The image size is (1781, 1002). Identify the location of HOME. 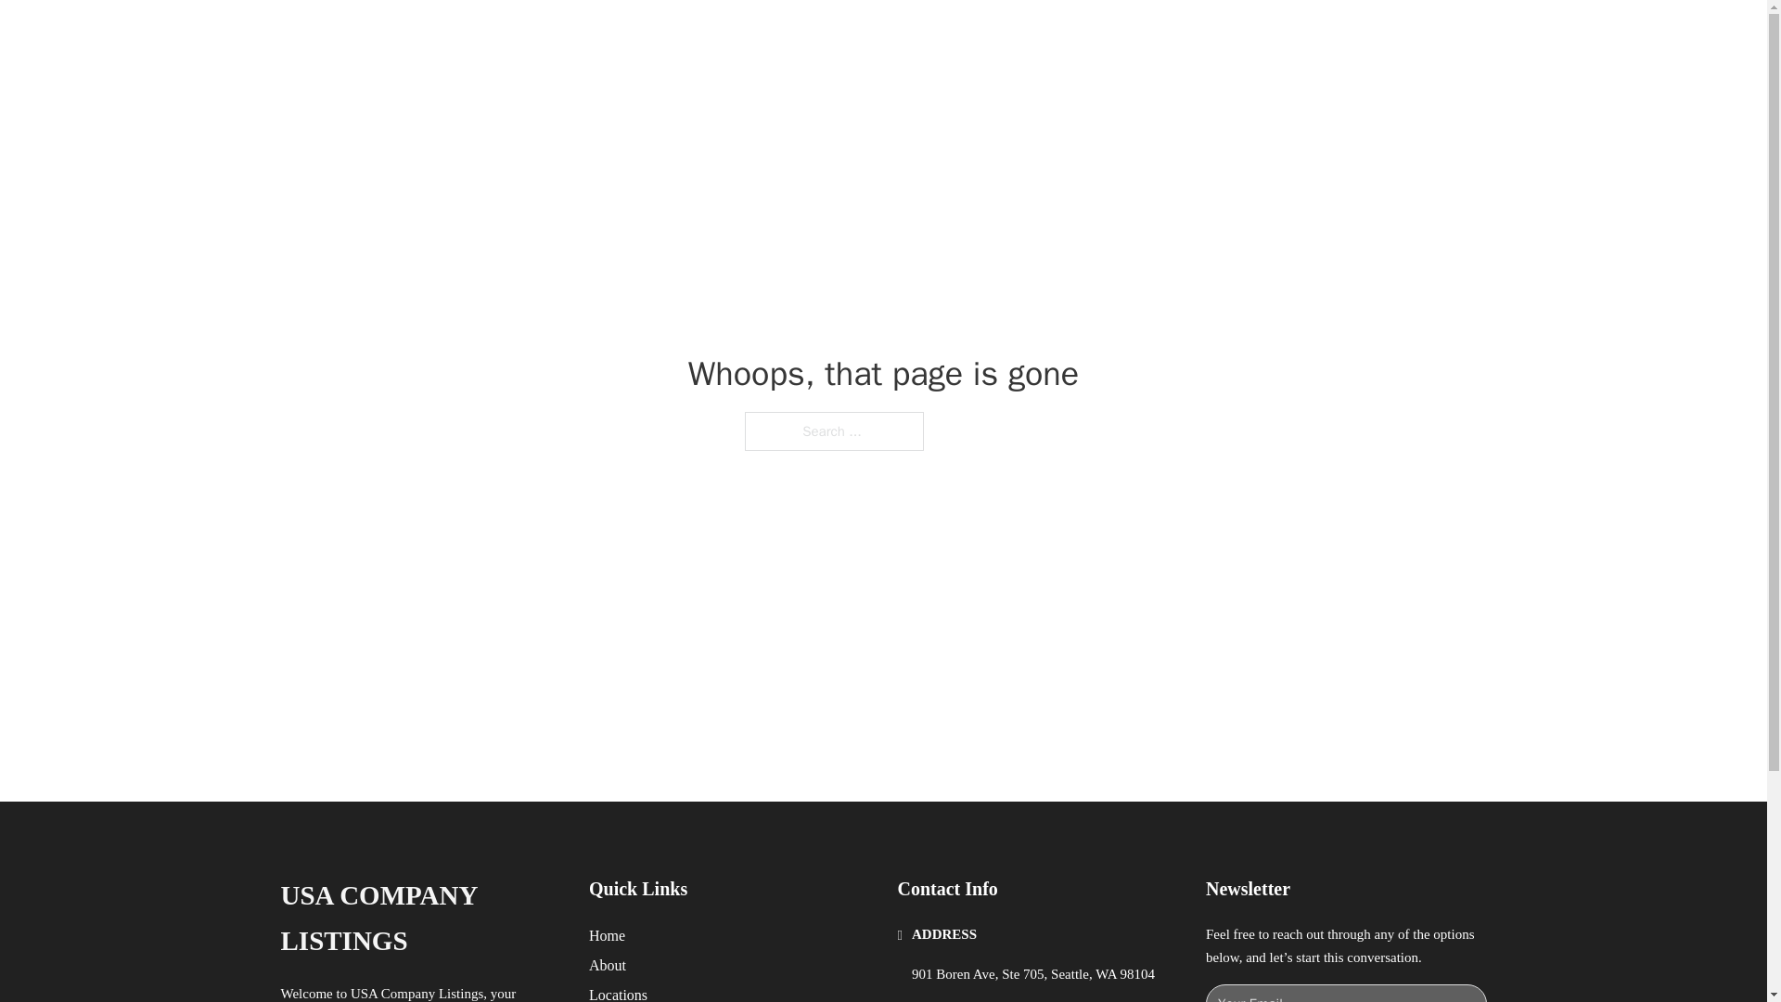
(1124, 35).